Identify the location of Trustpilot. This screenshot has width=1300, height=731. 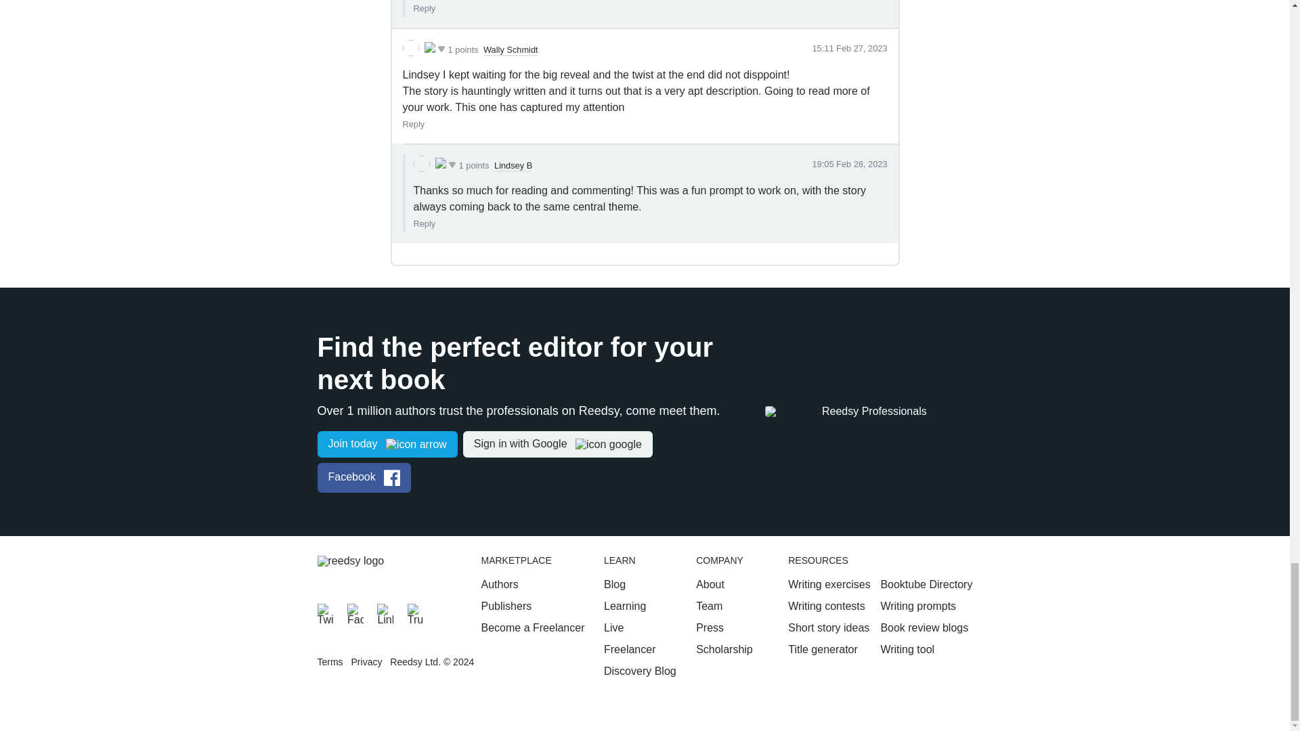
(416, 612).